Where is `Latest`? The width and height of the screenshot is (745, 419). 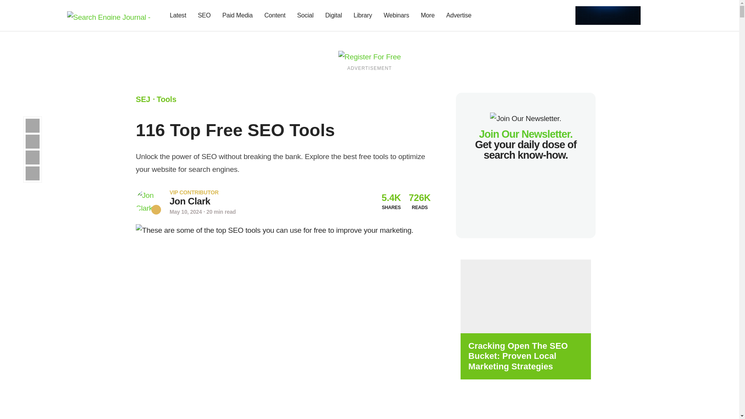
Latest is located at coordinates (178, 16).